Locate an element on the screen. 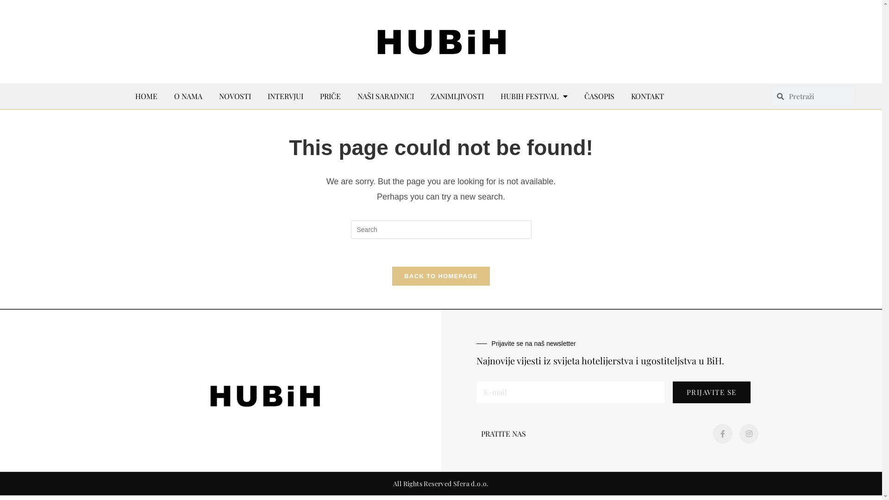  INTERVJUI is located at coordinates (285, 96).